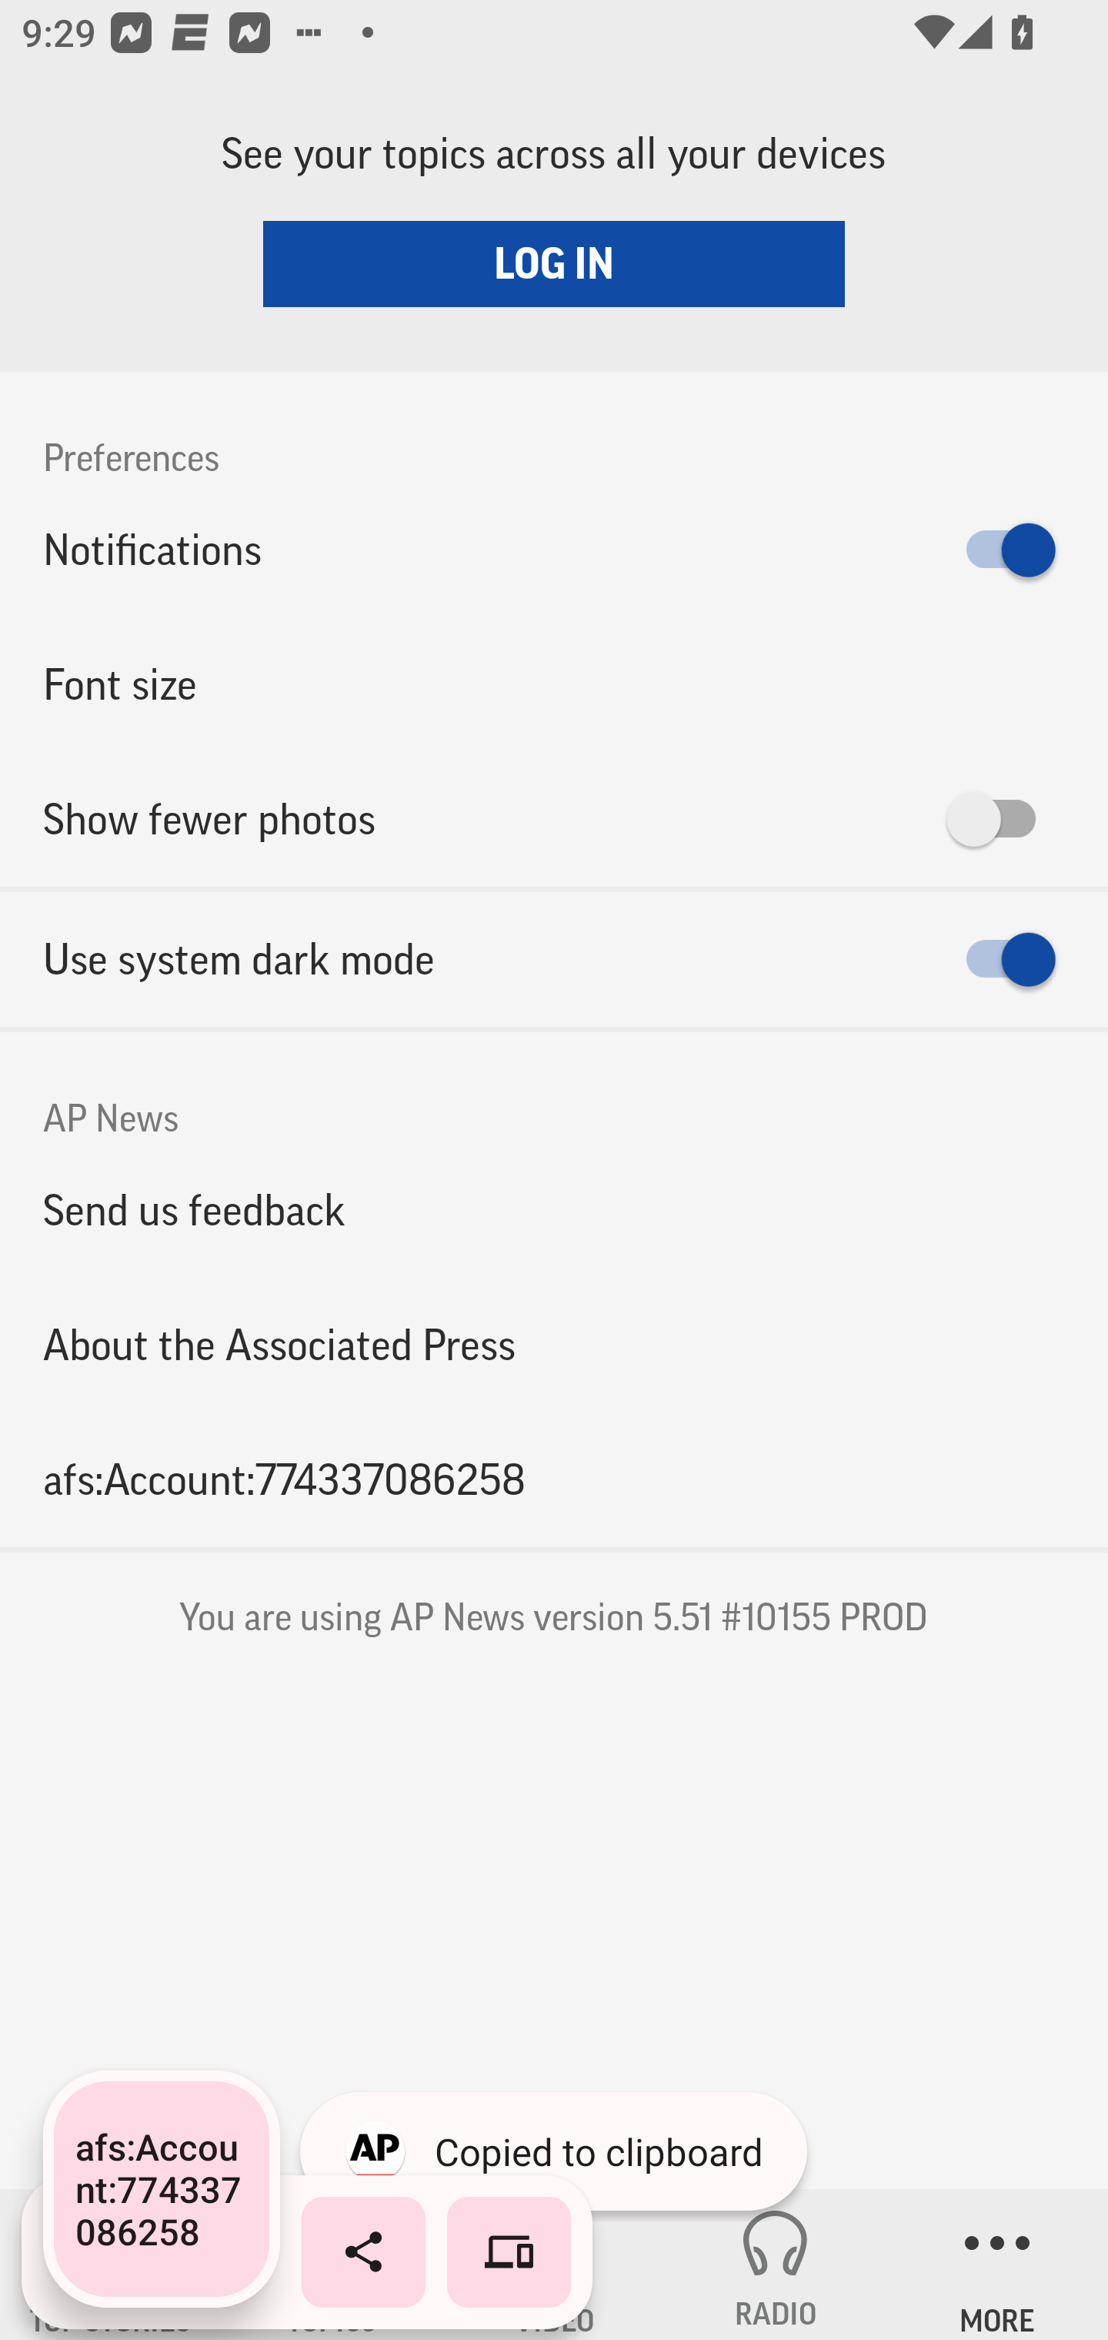 This screenshot has height=2340, width=1108. What do you see at coordinates (554, 2265) in the screenshot?
I see `VIDEO` at bounding box center [554, 2265].